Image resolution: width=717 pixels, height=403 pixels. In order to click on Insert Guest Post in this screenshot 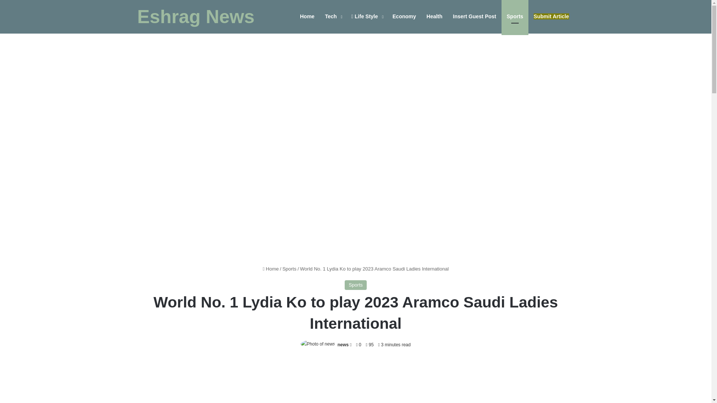, I will do `click(474, 16)`.